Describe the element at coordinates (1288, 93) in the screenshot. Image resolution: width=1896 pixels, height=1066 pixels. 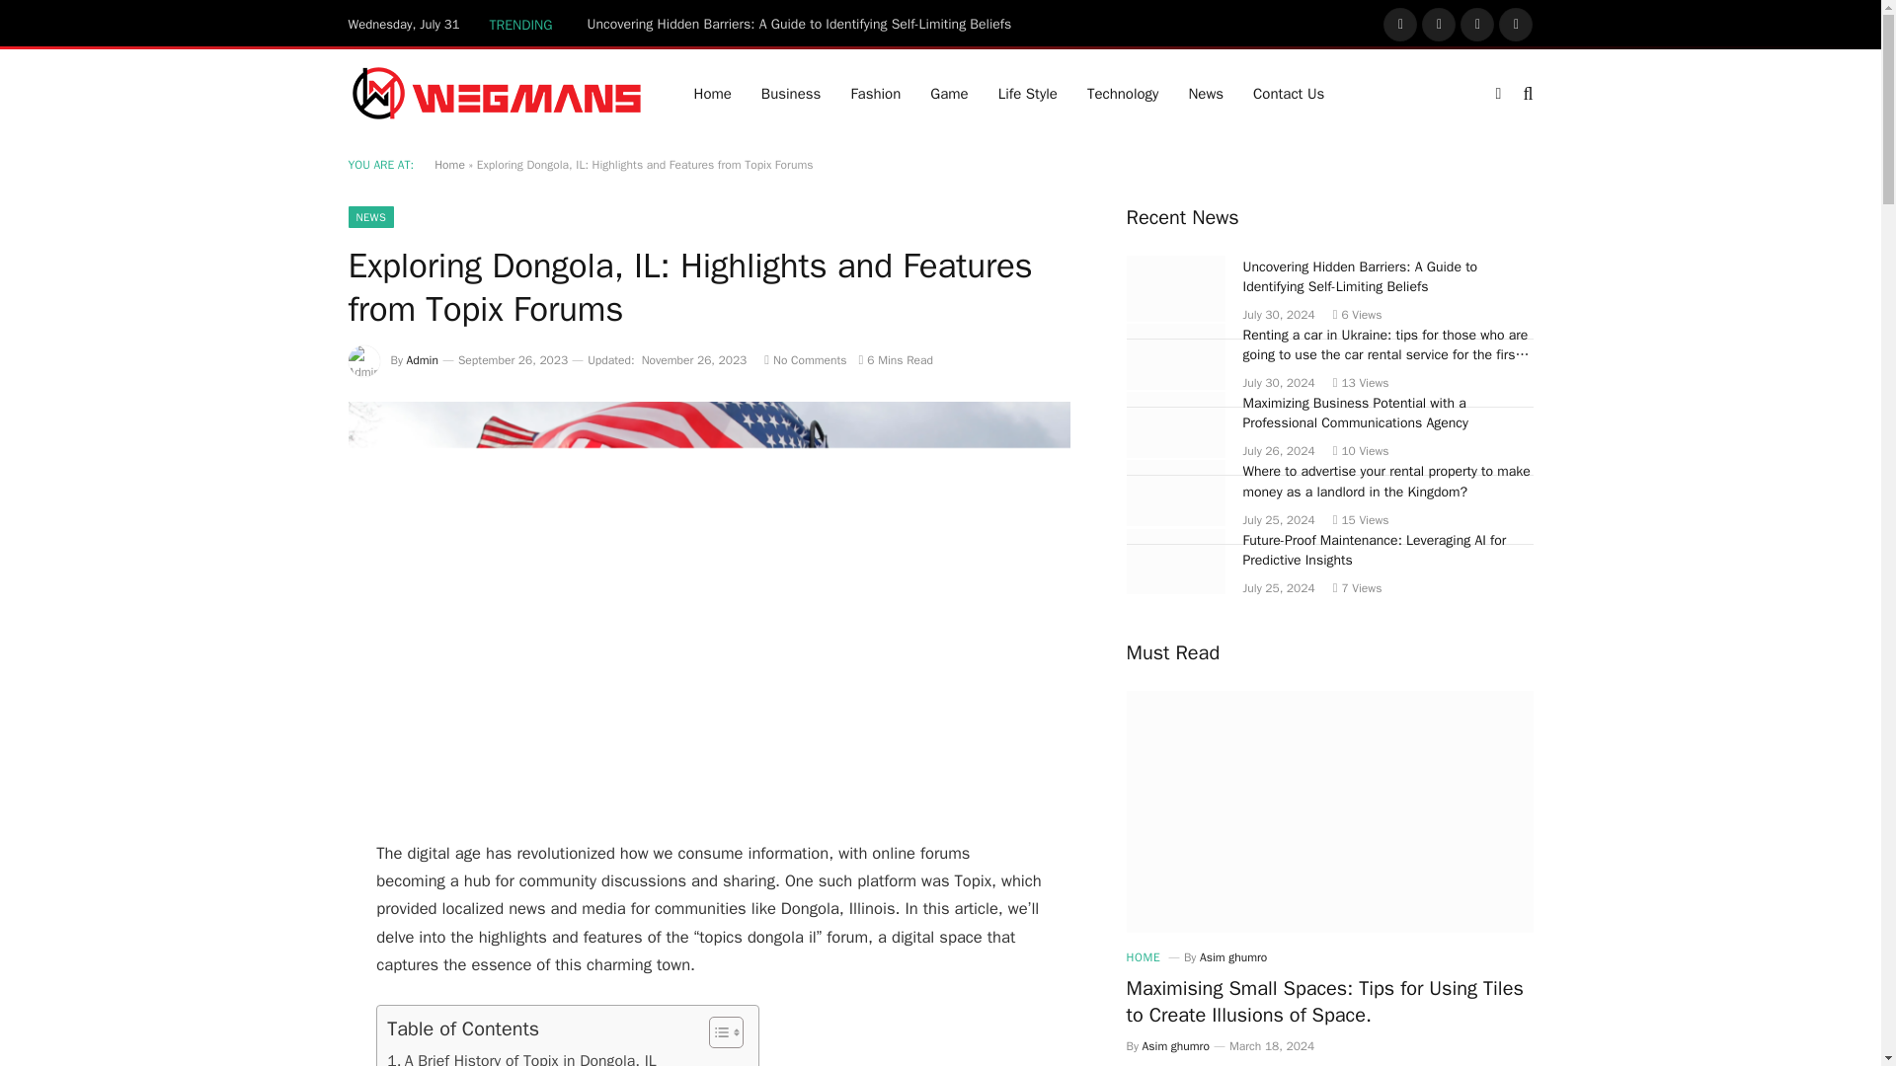
I see `Contact Us` at that location.